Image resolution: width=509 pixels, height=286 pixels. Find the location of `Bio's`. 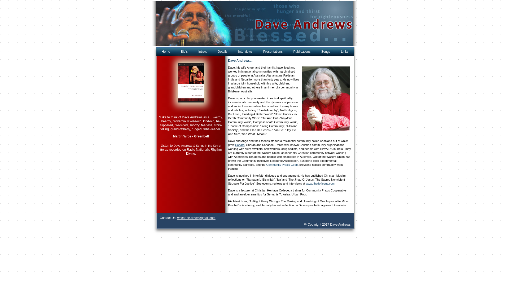

Bio's is located at coordinates (184, 52).